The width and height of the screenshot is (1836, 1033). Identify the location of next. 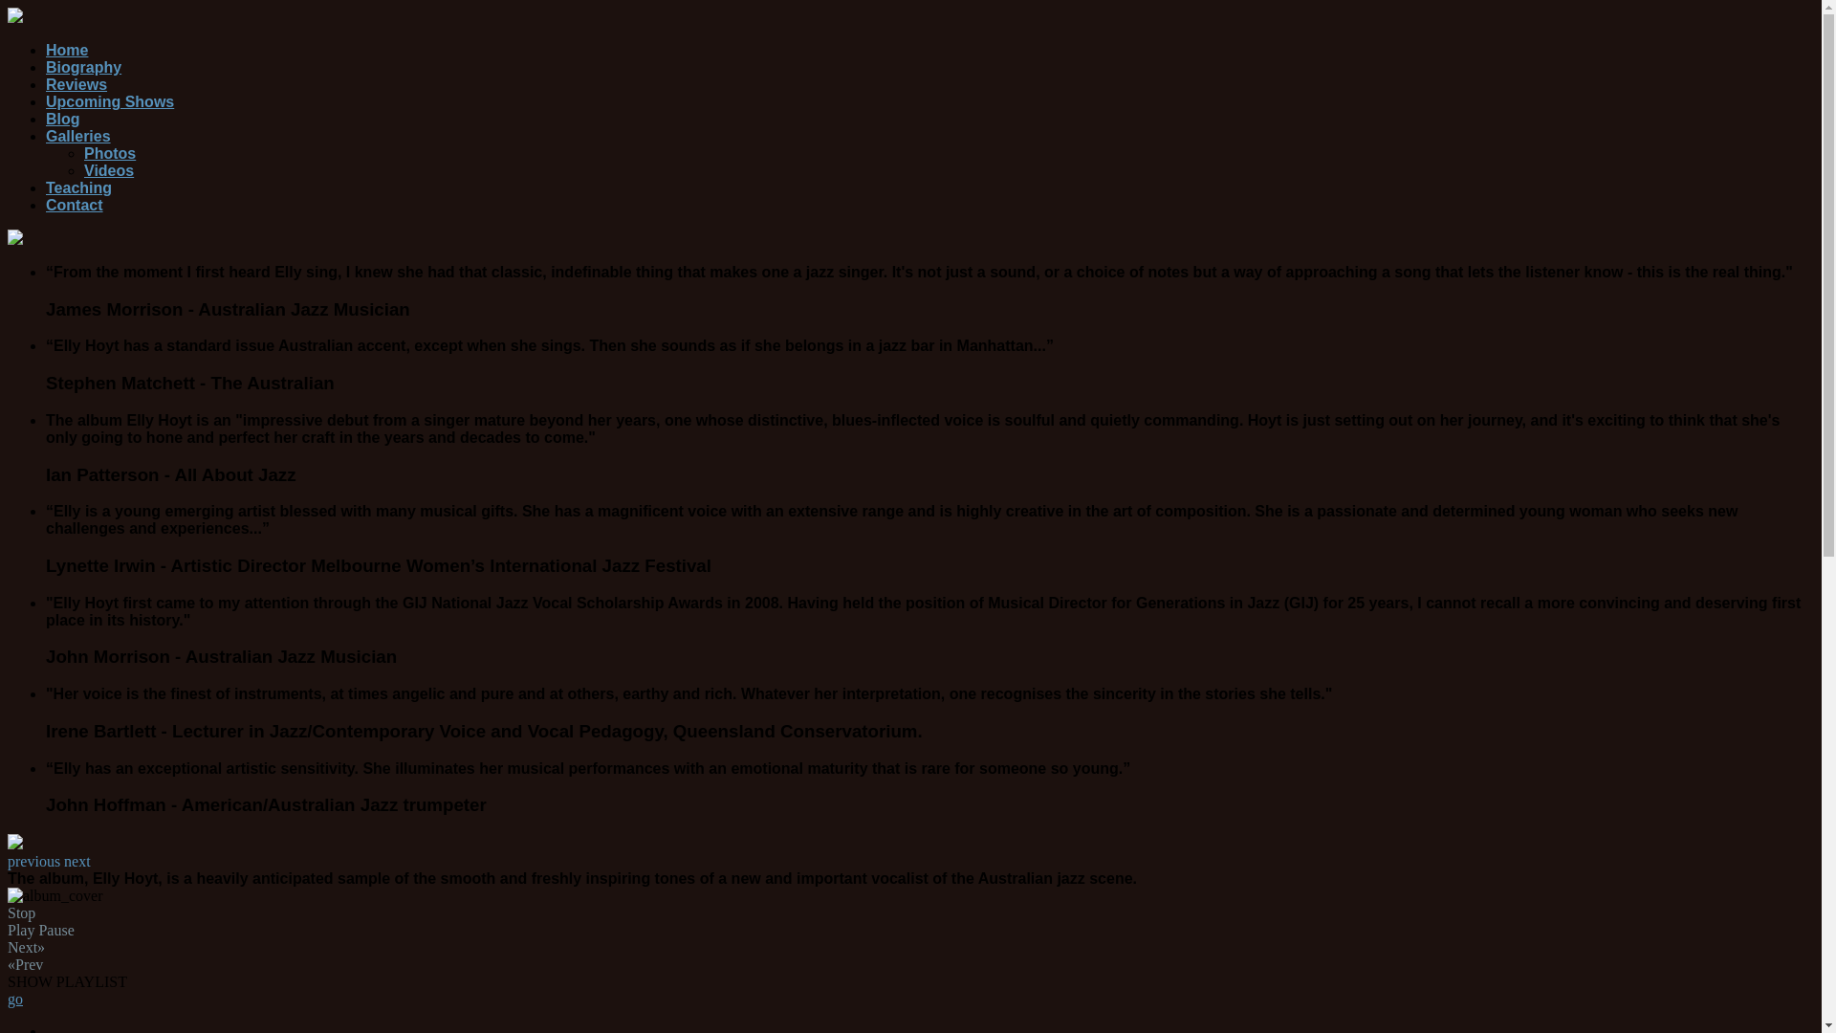
(77, 861).